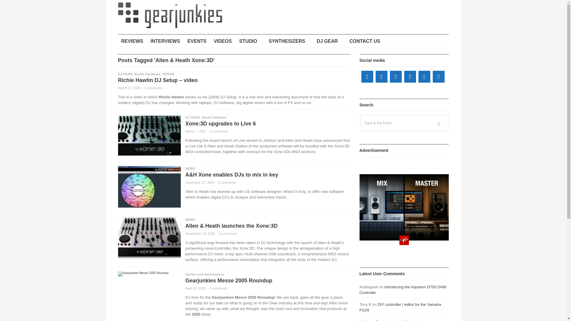 The width and height of the screenshot is (571, 321). What do you see at coordinates (250, 41) in the screenshot?
I see `STUDIO` at bounding box center [250, 41].